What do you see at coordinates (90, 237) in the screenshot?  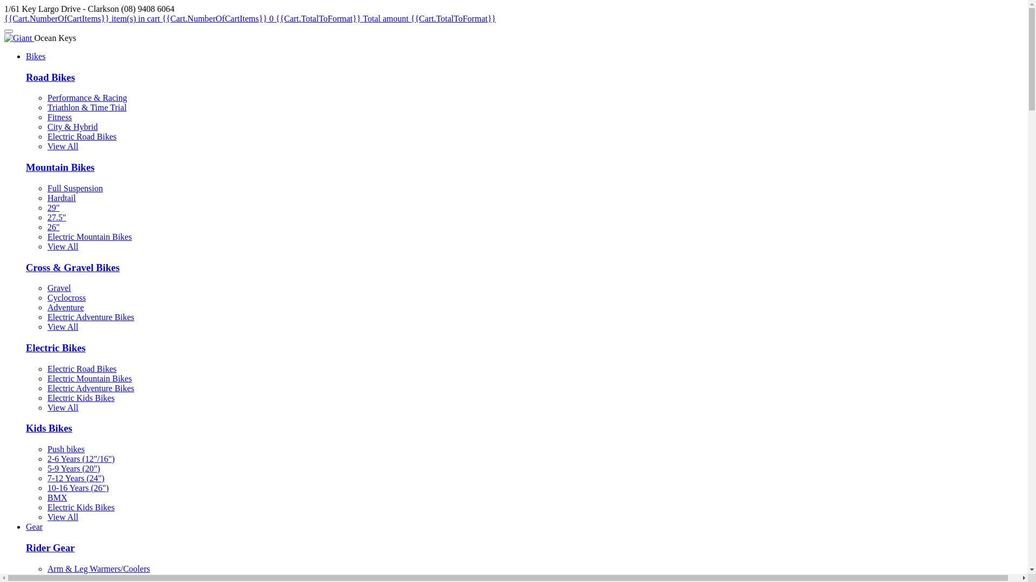 I see `Electric Mountain Bikes` at bounding box center [90, 237].